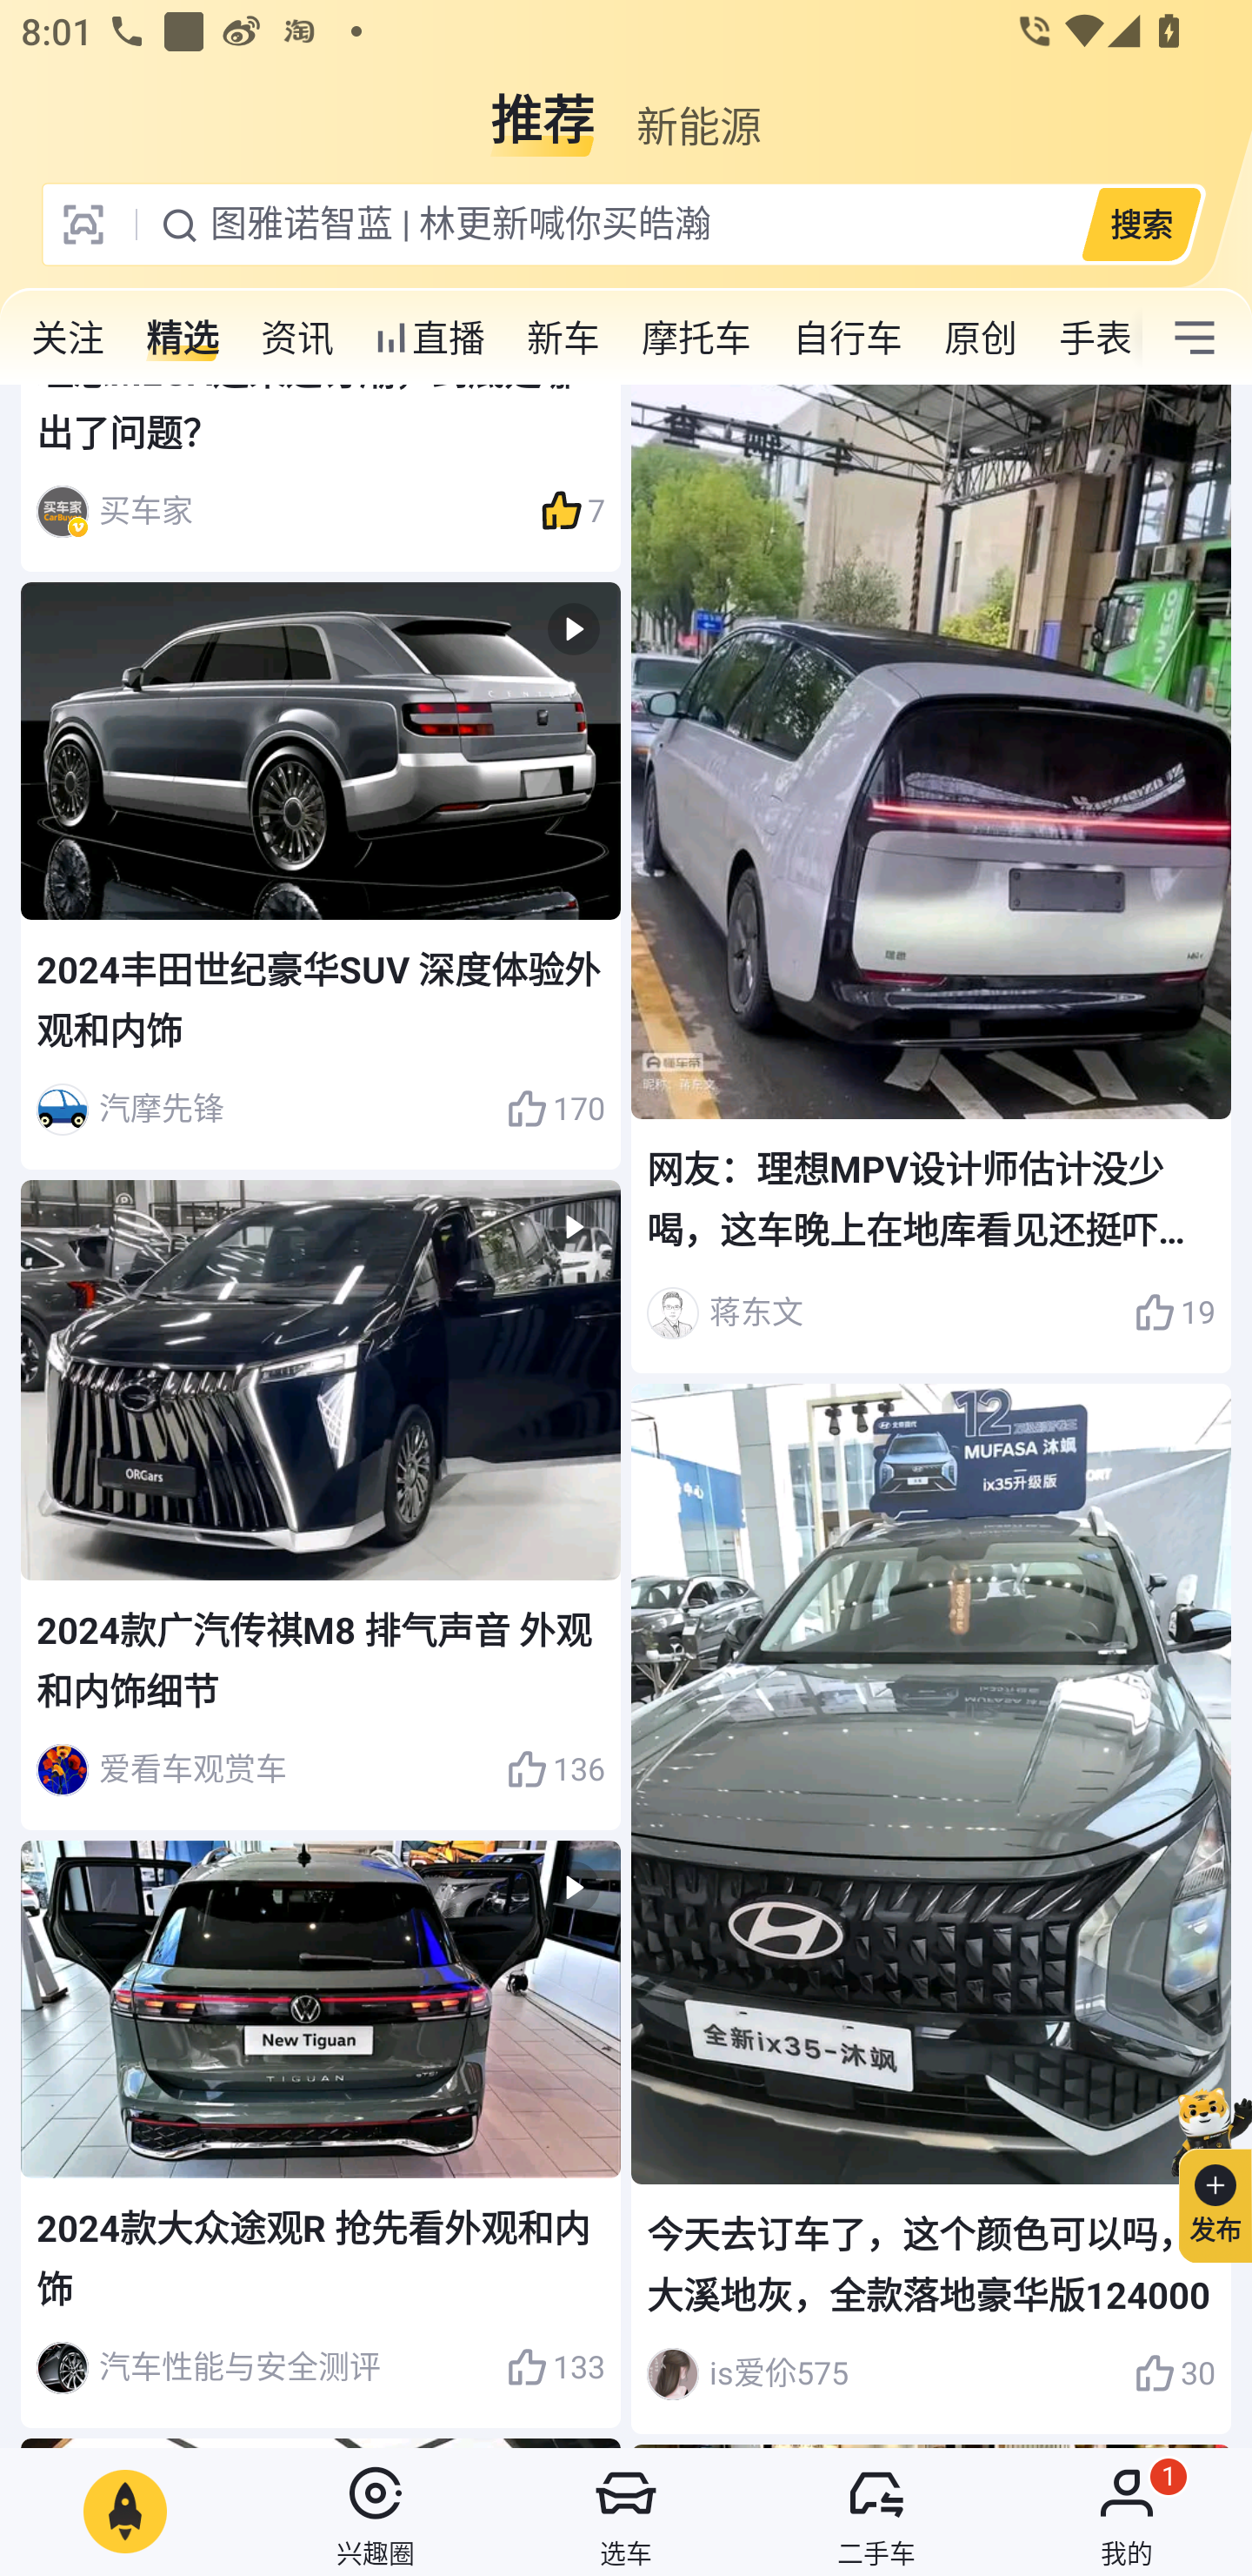  Describe the element at coordinates (68, 338) in the screenshot. I see `关注` at that location.